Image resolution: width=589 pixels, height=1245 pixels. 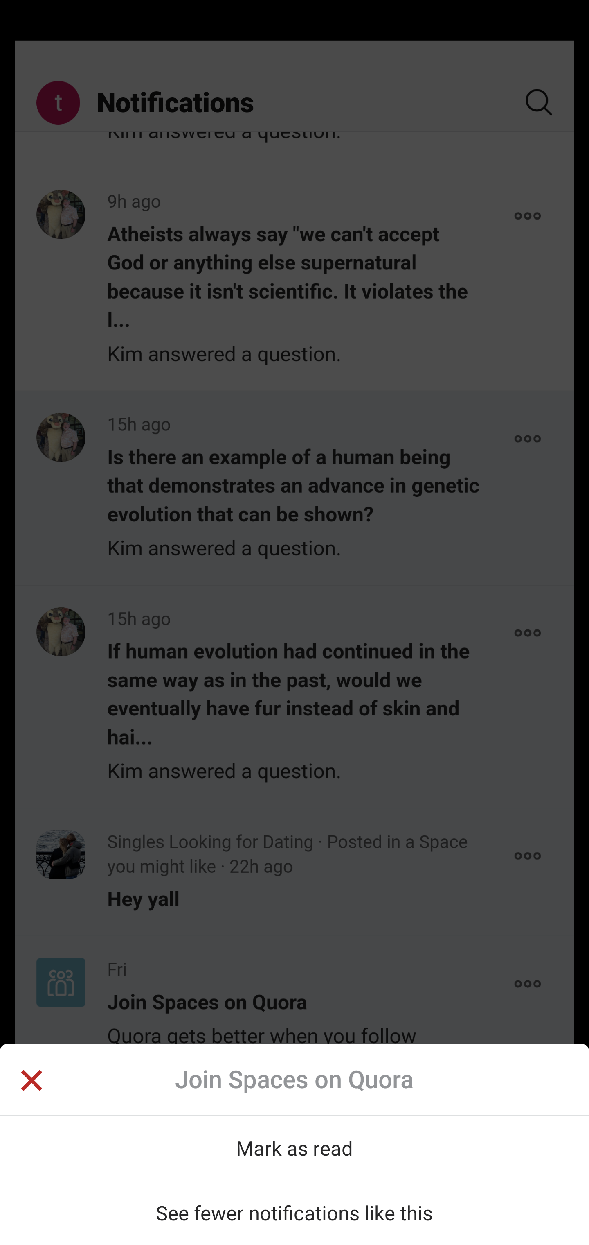 I want to click on  Join Spaces on Quora, so click(x=294, y=1079).